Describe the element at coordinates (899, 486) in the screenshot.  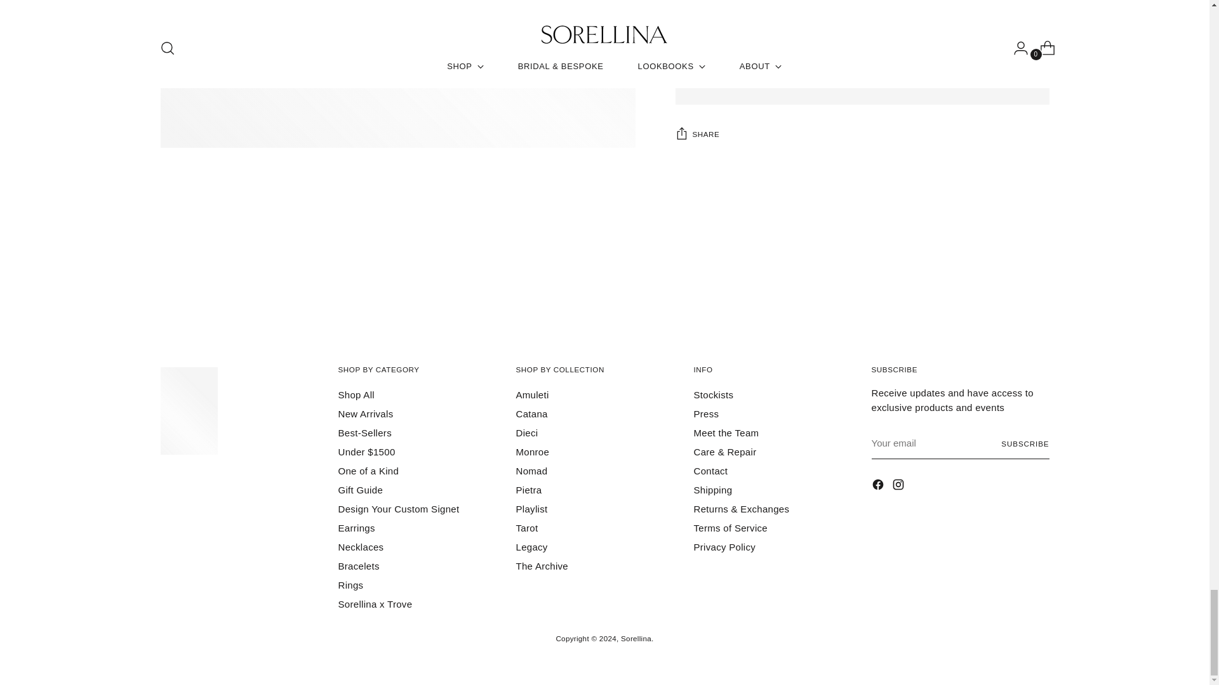
I see `Sorellina on Instagram` at that location.